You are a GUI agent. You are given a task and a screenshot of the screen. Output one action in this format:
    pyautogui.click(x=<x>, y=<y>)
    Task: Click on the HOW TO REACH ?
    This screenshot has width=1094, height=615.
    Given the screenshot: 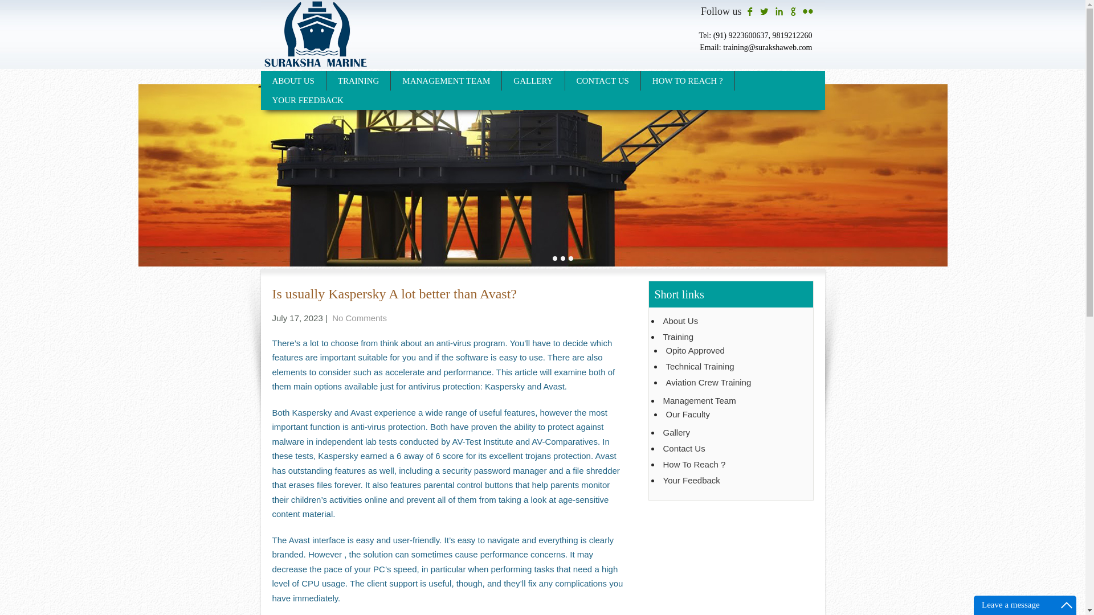 What is the action you would take?
    pyautogui.click(x=688, y=81)
    